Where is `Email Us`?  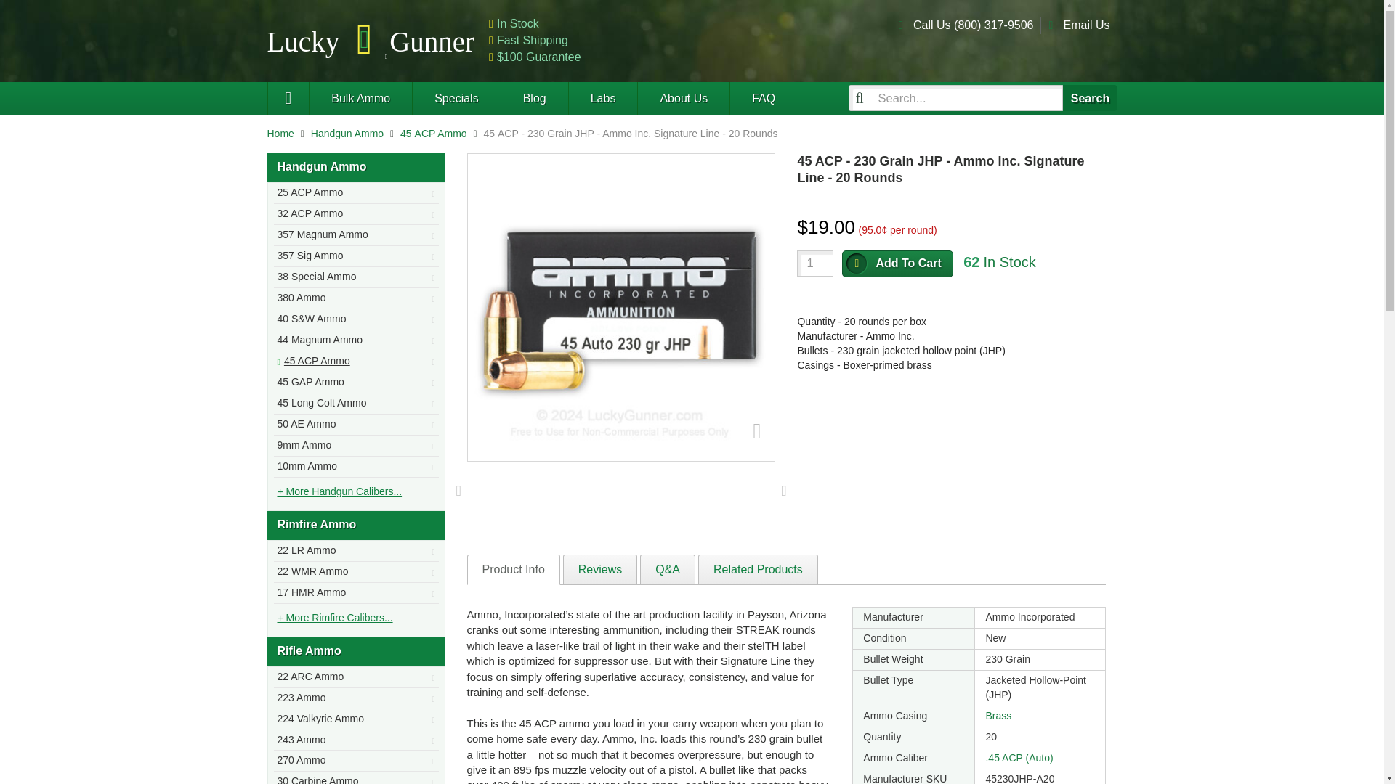
Email Us is located at coordinates (1085, 25).